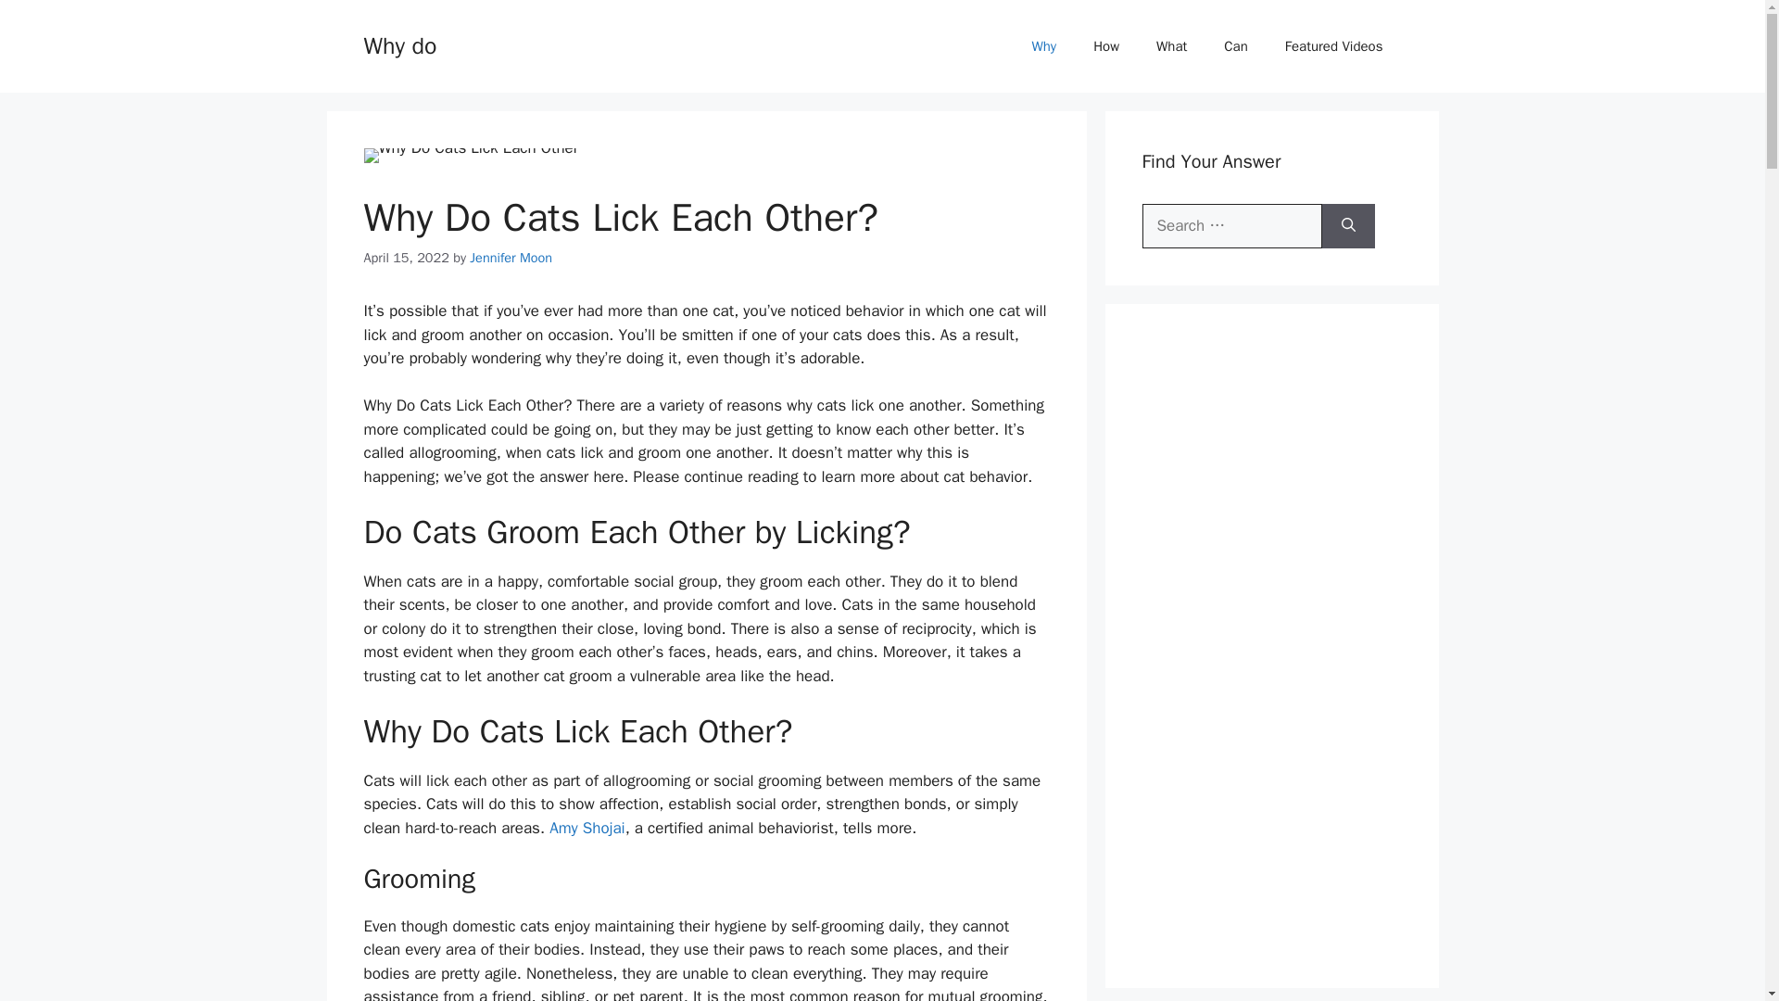 This screenshot has height=1001, width=1779. What do you see at coordinates (1235, 46) in the screenshot?
I see `Can` at bounding box center [1235, 46].